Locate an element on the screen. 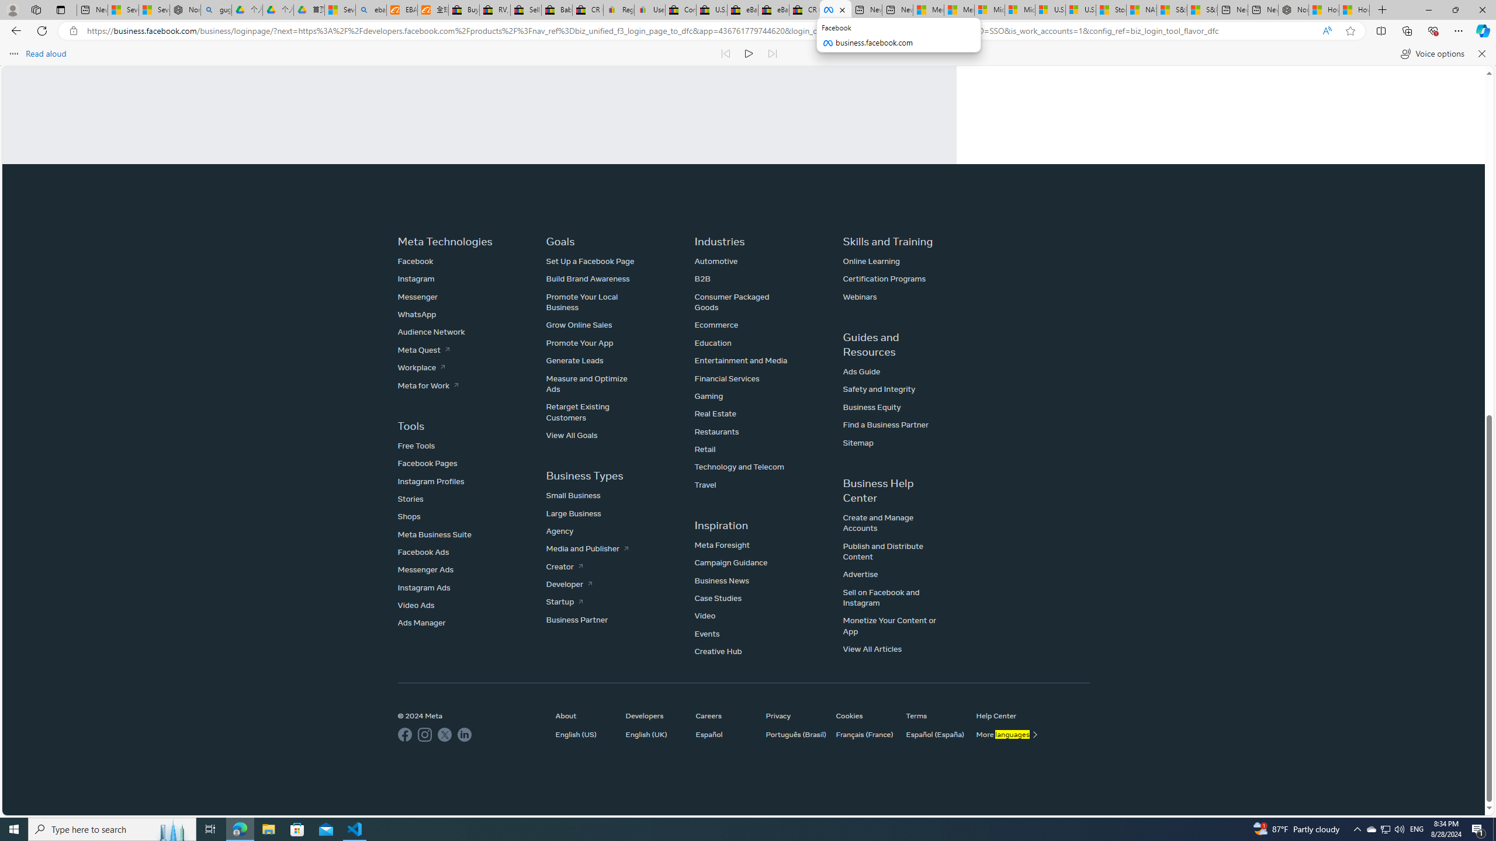 Image resolution: width=1496 pixels, height=841 pixels. Webinars is located at coordinates (859, 296).